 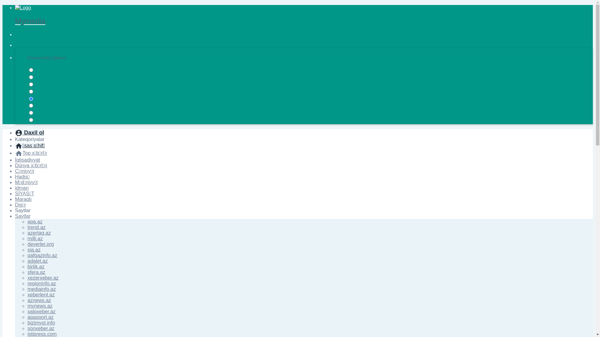 What do you see at coordinates (36, 272) in the screenshot?
I see `sfera.az` at bounding box center [36, 272].